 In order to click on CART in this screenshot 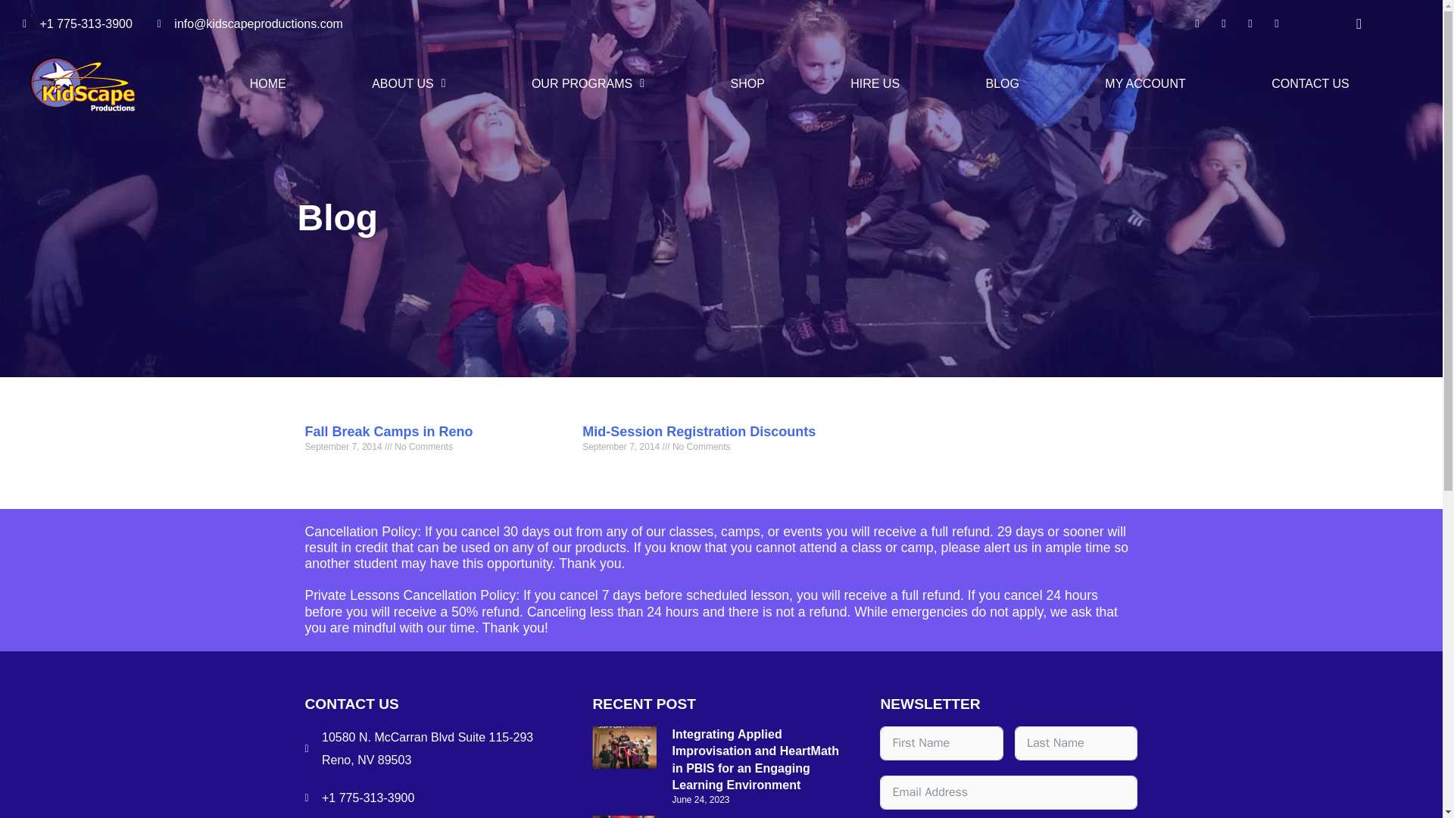, I will do `click(1359, 23)`.